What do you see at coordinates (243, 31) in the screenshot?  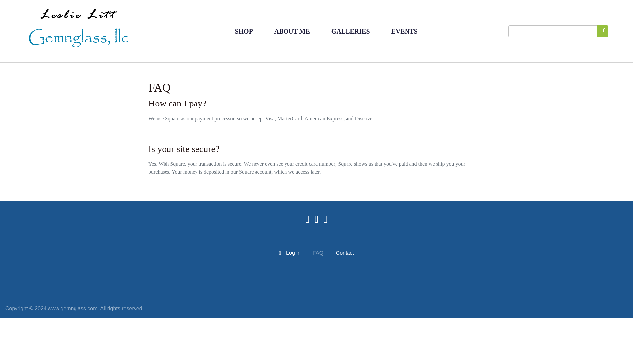 I see `SHOP` at bounding box center [243, 31].